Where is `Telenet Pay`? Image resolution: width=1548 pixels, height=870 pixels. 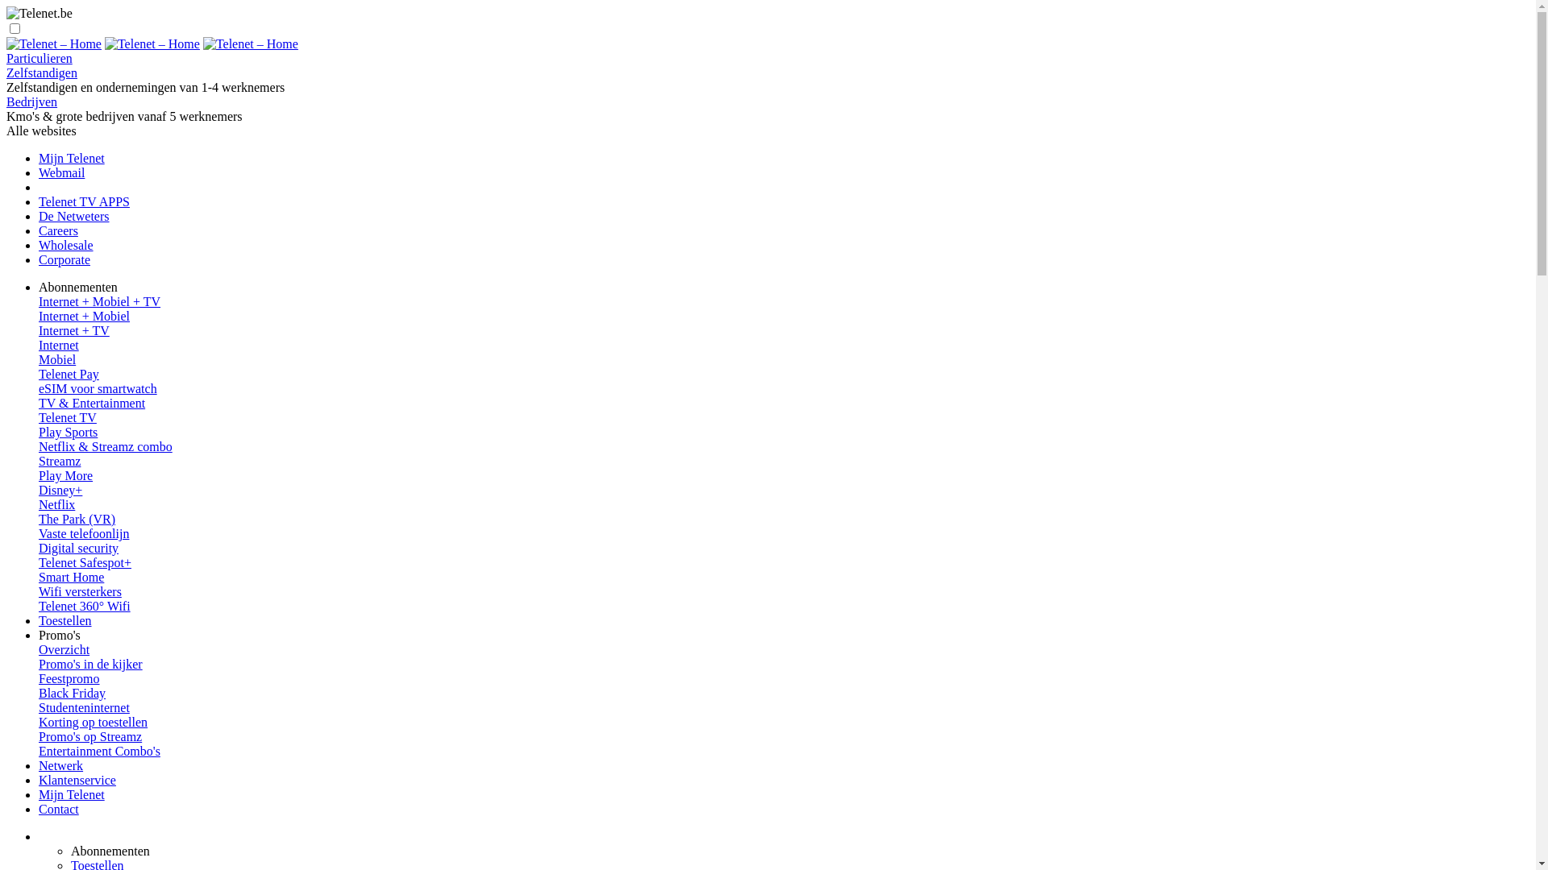
Telenet Pay is located at coordinates (69, 374).